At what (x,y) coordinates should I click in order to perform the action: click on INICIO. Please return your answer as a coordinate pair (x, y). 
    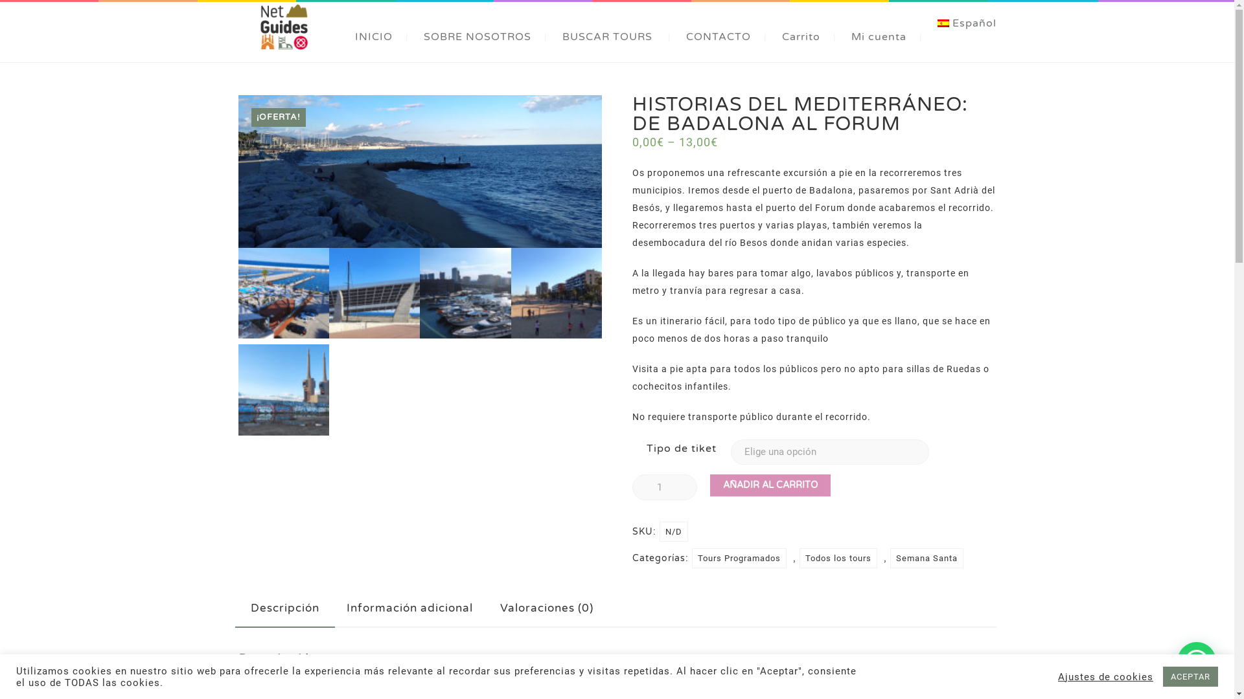
    Looking at the image, I should click on (374, 37).